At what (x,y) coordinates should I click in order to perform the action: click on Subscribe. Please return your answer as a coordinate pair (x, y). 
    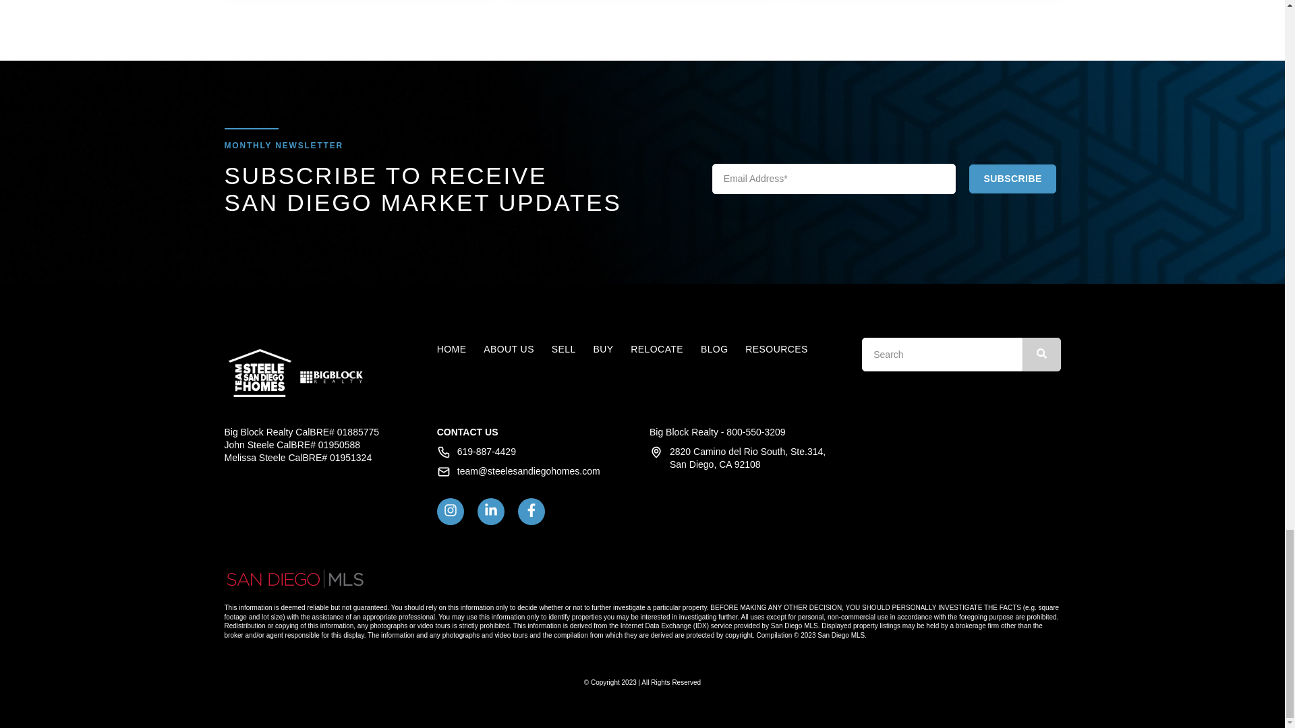
    Looking at the image, I should click on (1012, 179).